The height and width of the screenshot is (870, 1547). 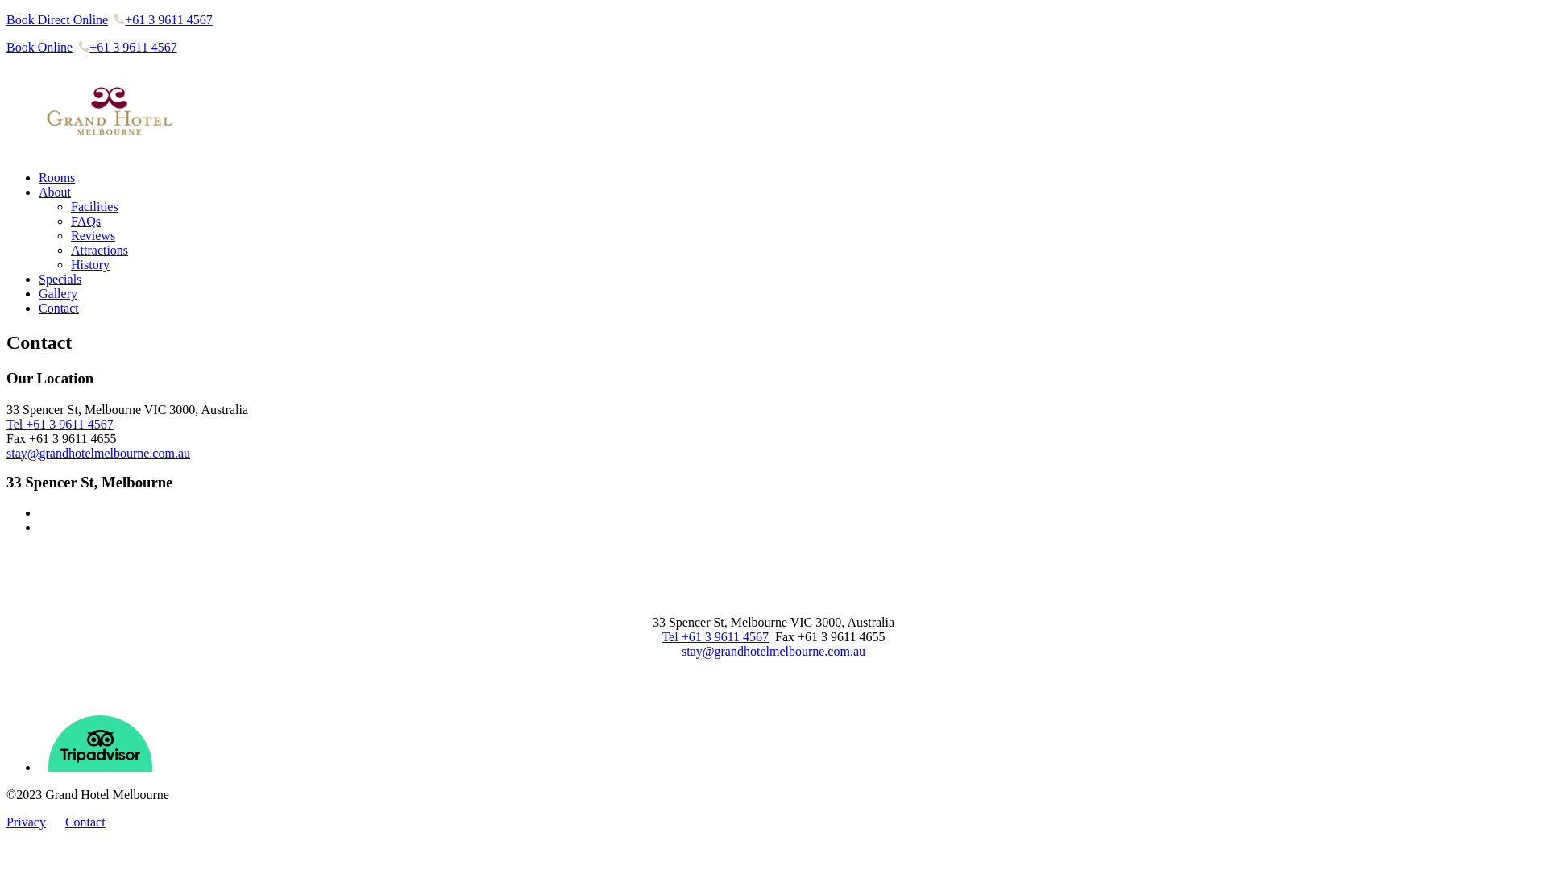 I want to click on FAQs, so click(x=85, y=221).